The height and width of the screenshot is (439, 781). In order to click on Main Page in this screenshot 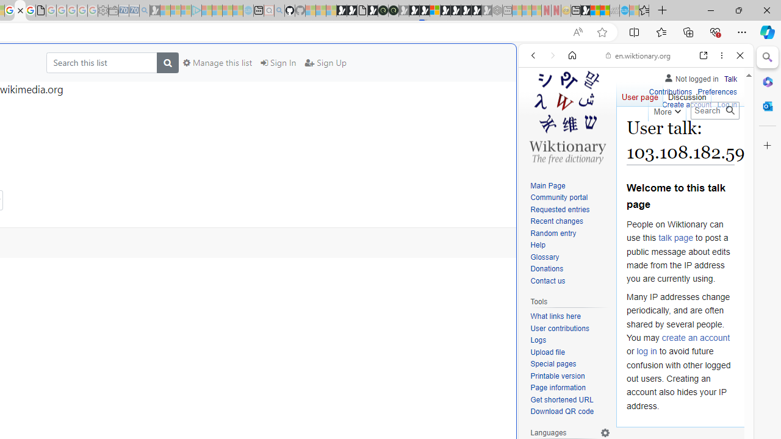, I will do `click(570, 187)`.